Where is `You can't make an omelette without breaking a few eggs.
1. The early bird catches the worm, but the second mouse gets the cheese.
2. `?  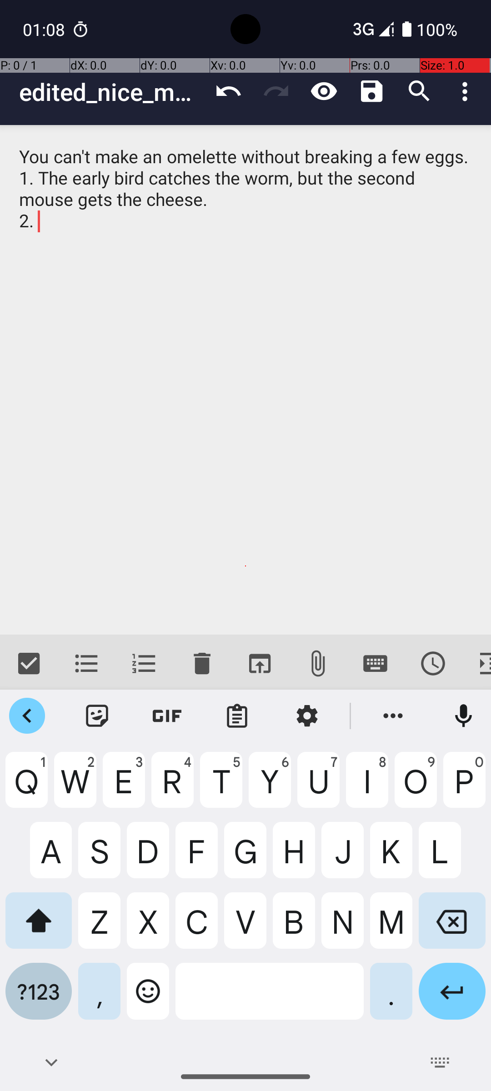
You can't make an omelette without breaking a few eggs.
1. The early bird catches the worm, but the second mouse gets the cheese.
2.  is located at coordinates (245, 380).